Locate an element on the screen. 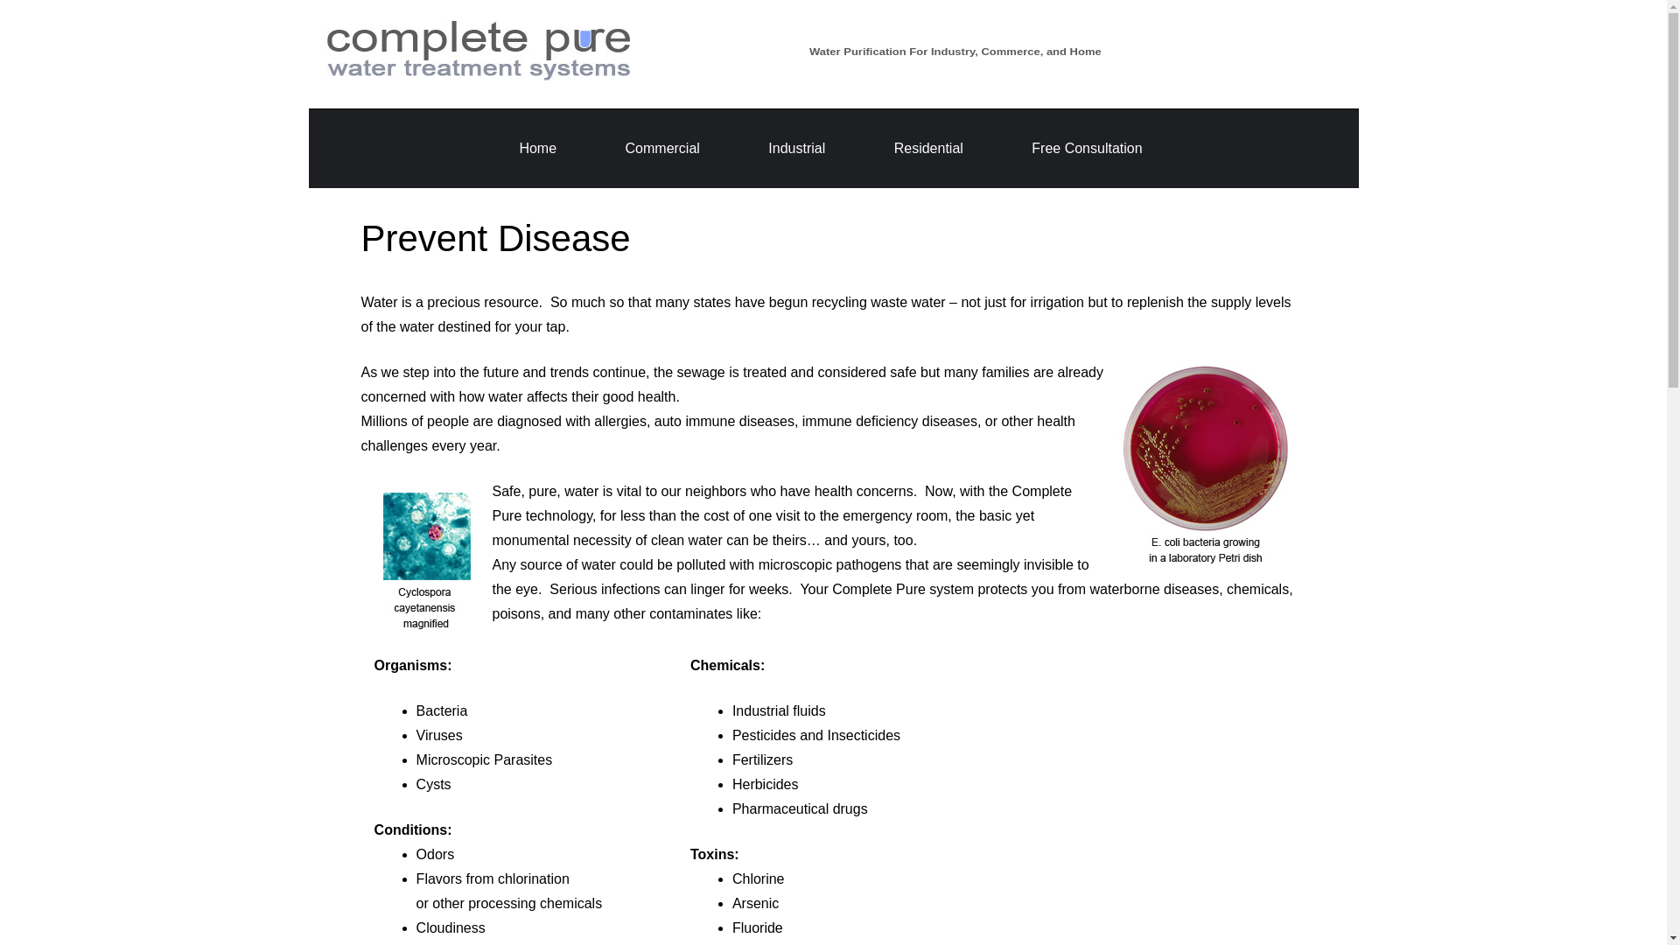 The height and width of the screenshot is (945, 1680). Industrial is located at coordinates (796, 148).